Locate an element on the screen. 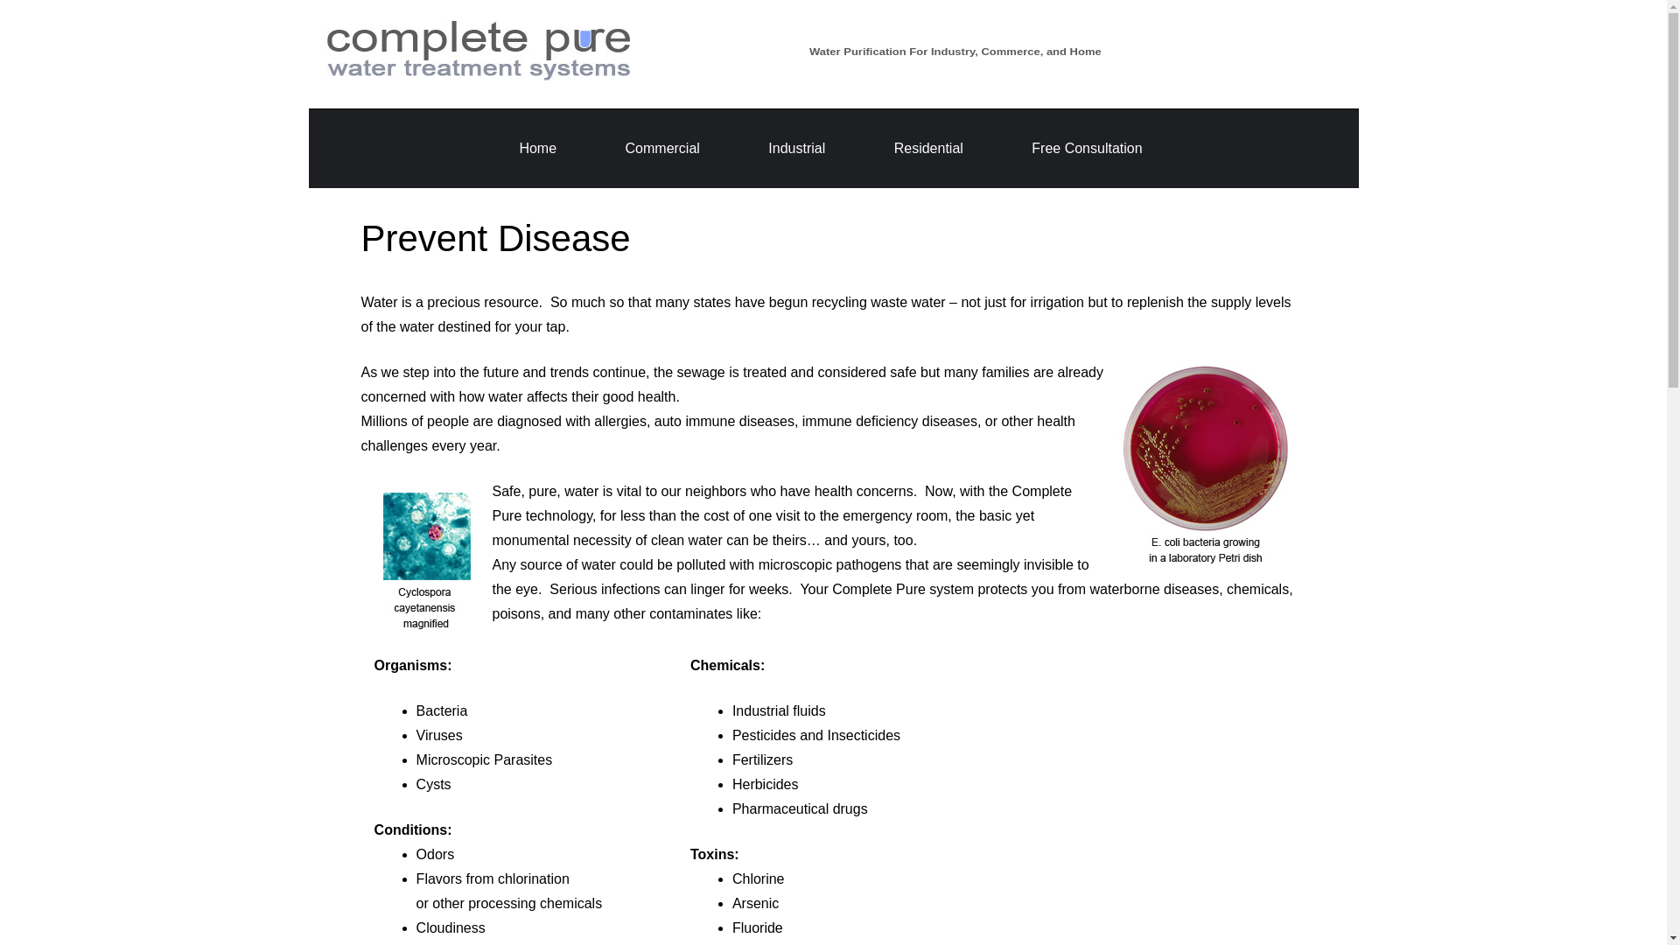 The height and width of the screenshot is (945, 1680). Industrial is located at coordinates (796, 148).